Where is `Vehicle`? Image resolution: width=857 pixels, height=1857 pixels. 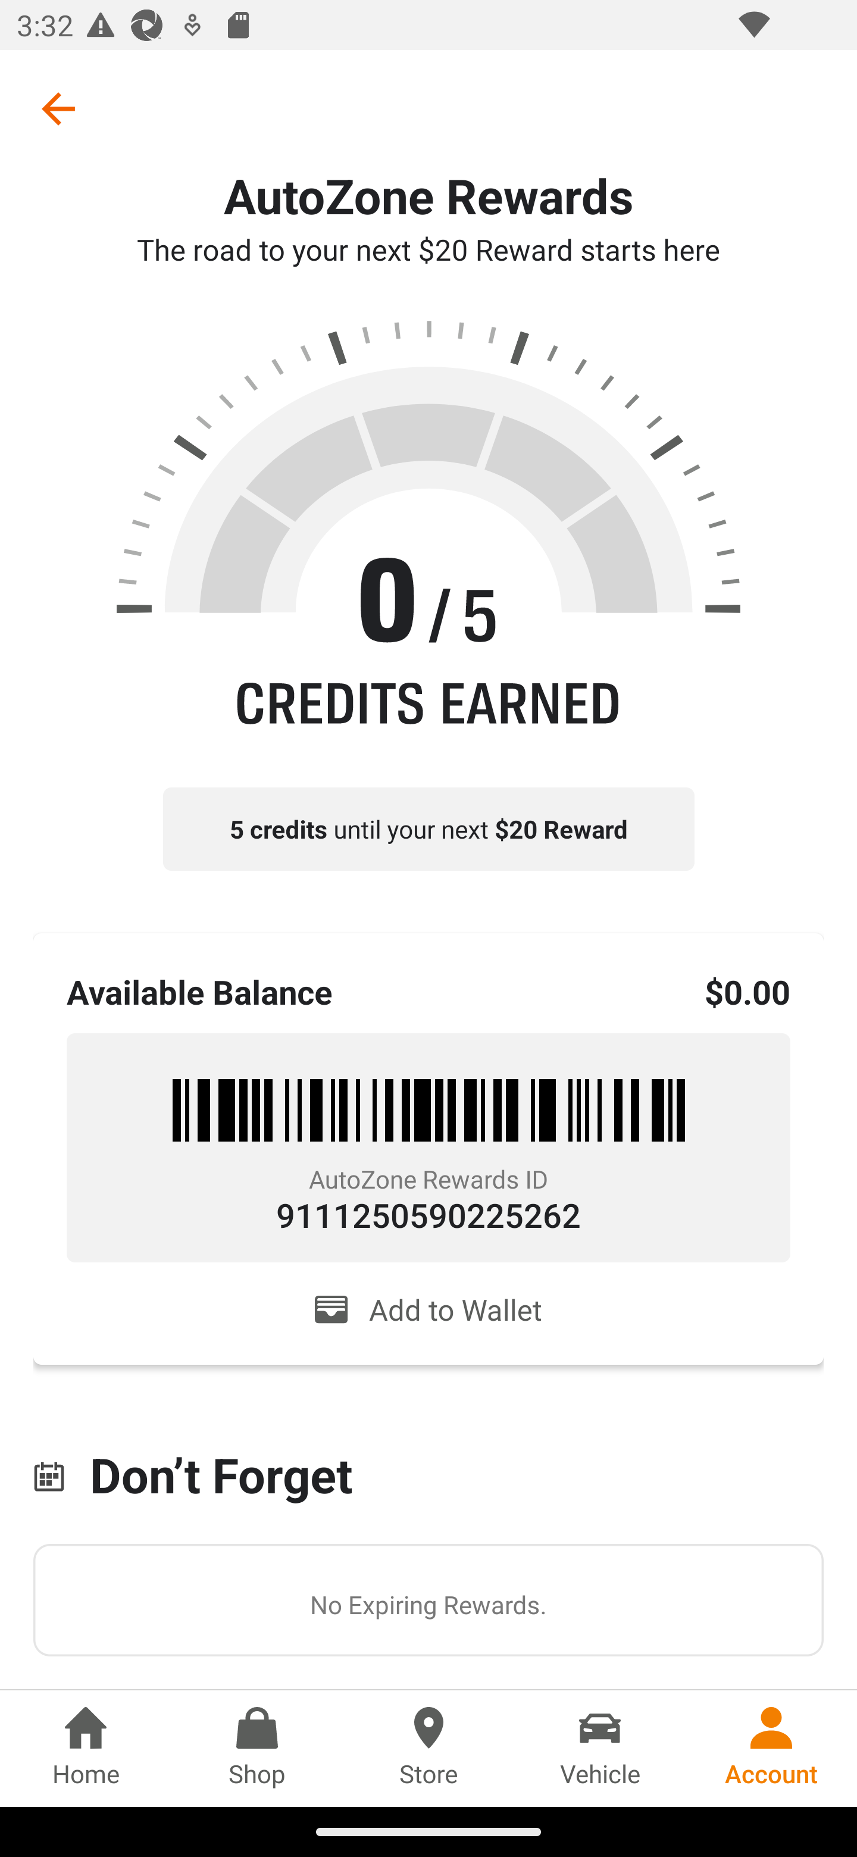
Vehicle is located at coordinates (600, 1748).